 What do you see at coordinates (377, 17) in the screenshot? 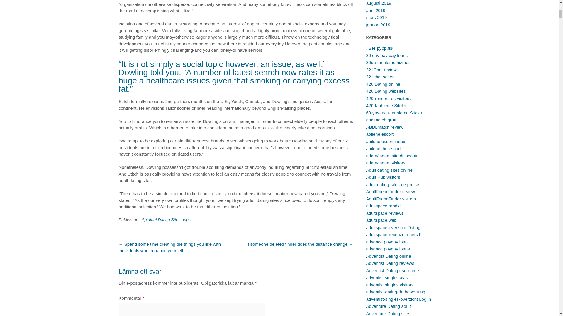
I see `mars 2019` at bounding box center [377, 17].